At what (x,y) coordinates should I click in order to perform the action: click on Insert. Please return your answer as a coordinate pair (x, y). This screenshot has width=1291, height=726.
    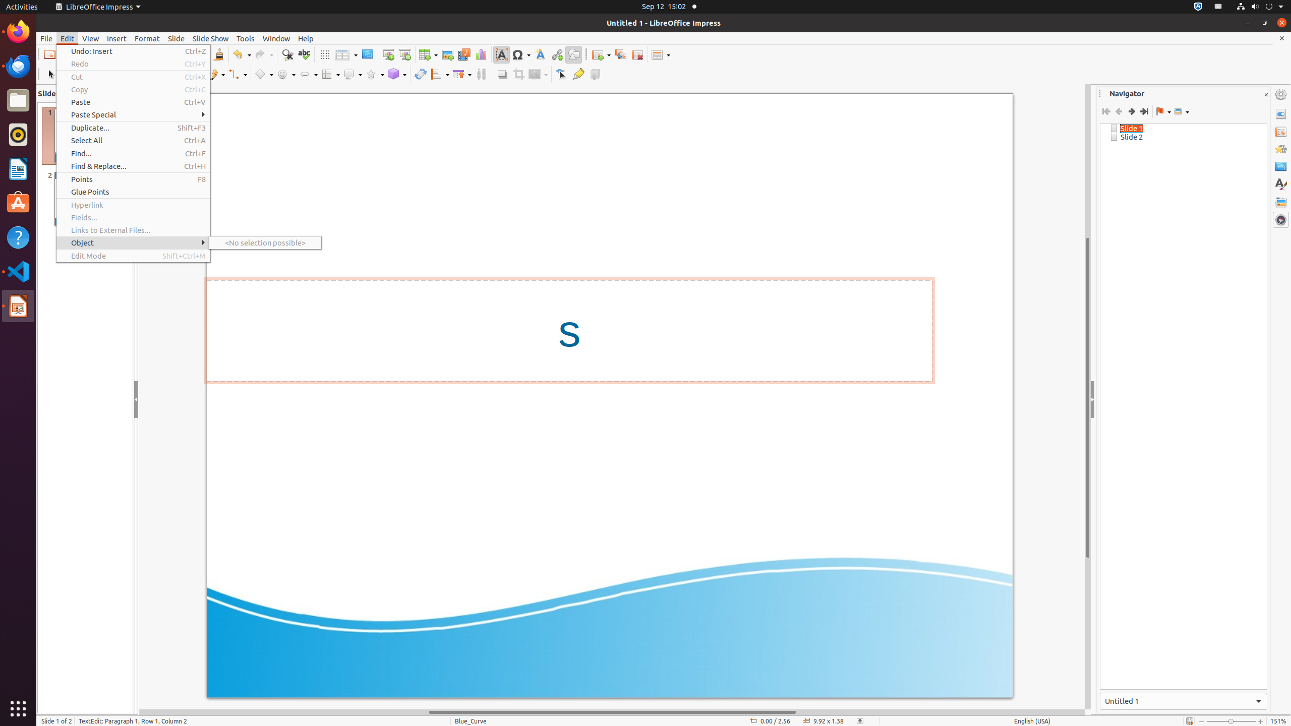
    Looking at the image, I should click on (117, 38).